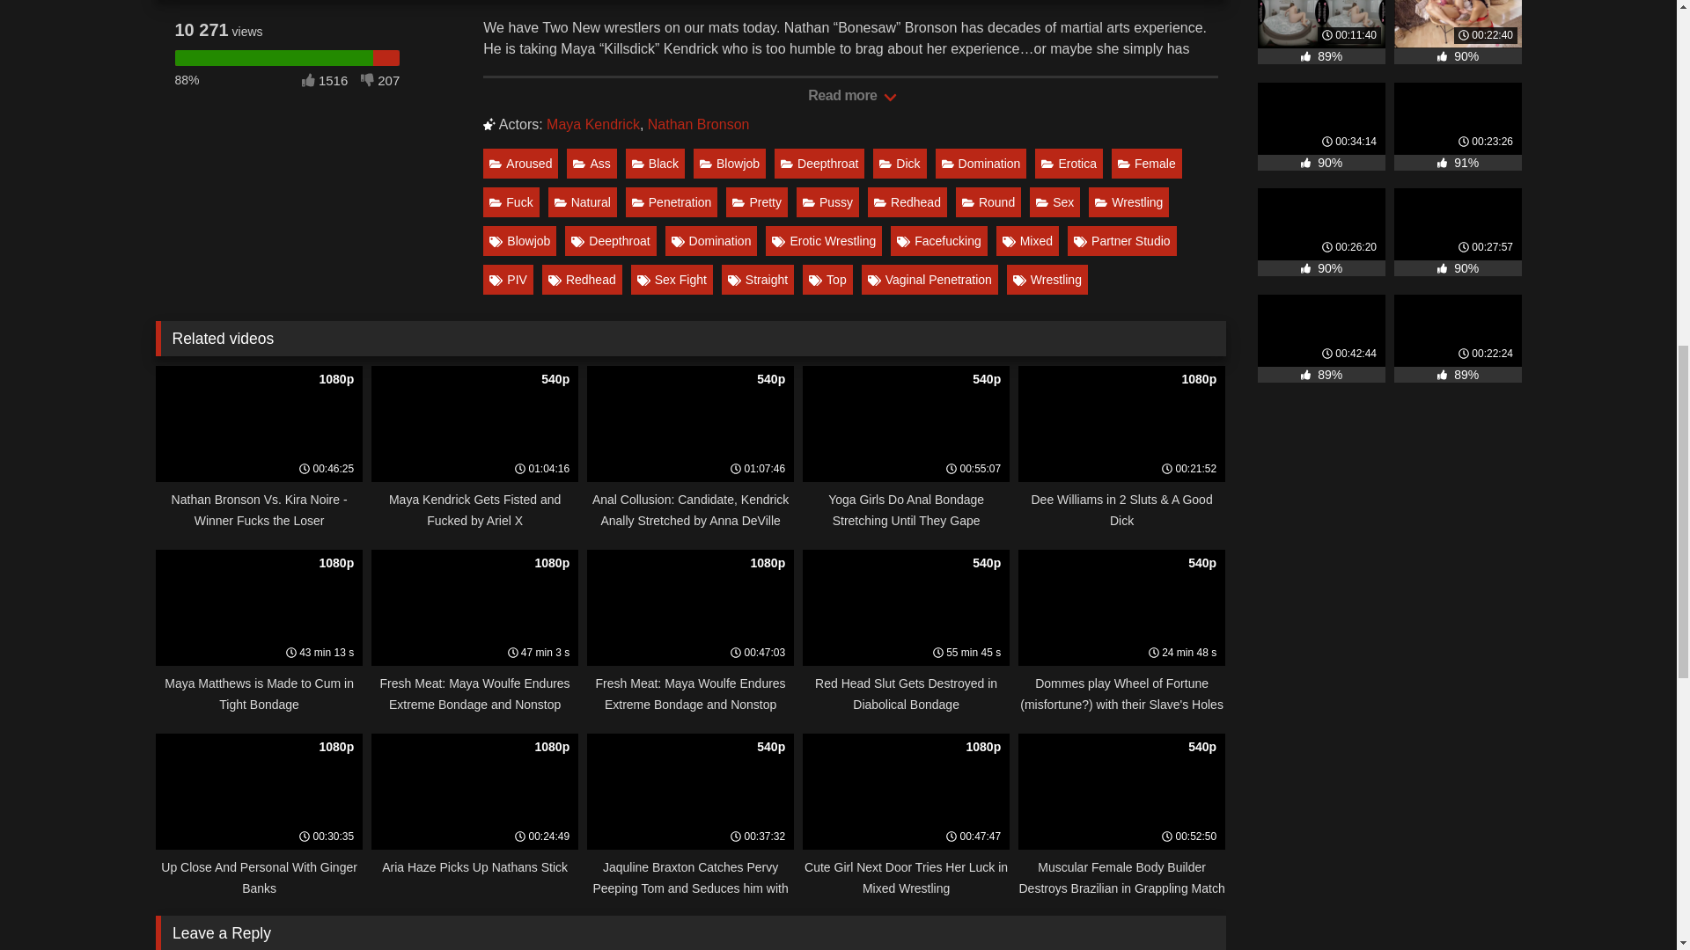 The width and height of the screenshot is (1690, 950). Describe the element at coordinates (1128, 202) in the screenshot. I see `Wrestling` at that location.